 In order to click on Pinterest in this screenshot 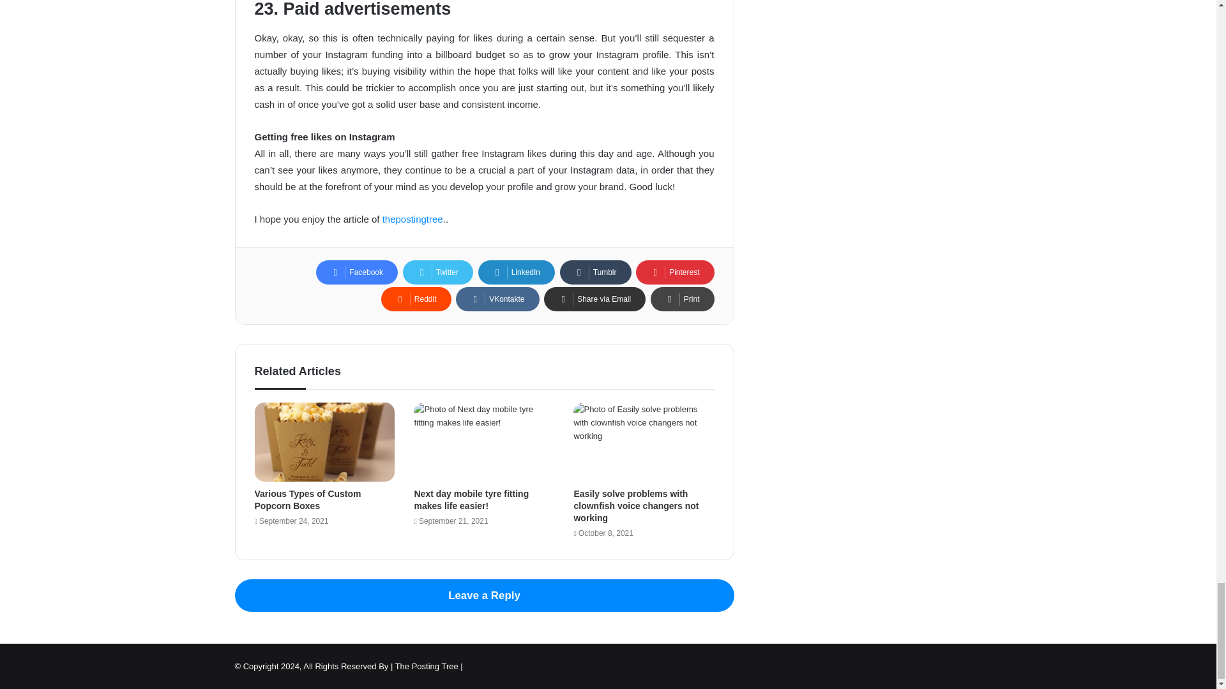, I will do `click(674, 272)`.